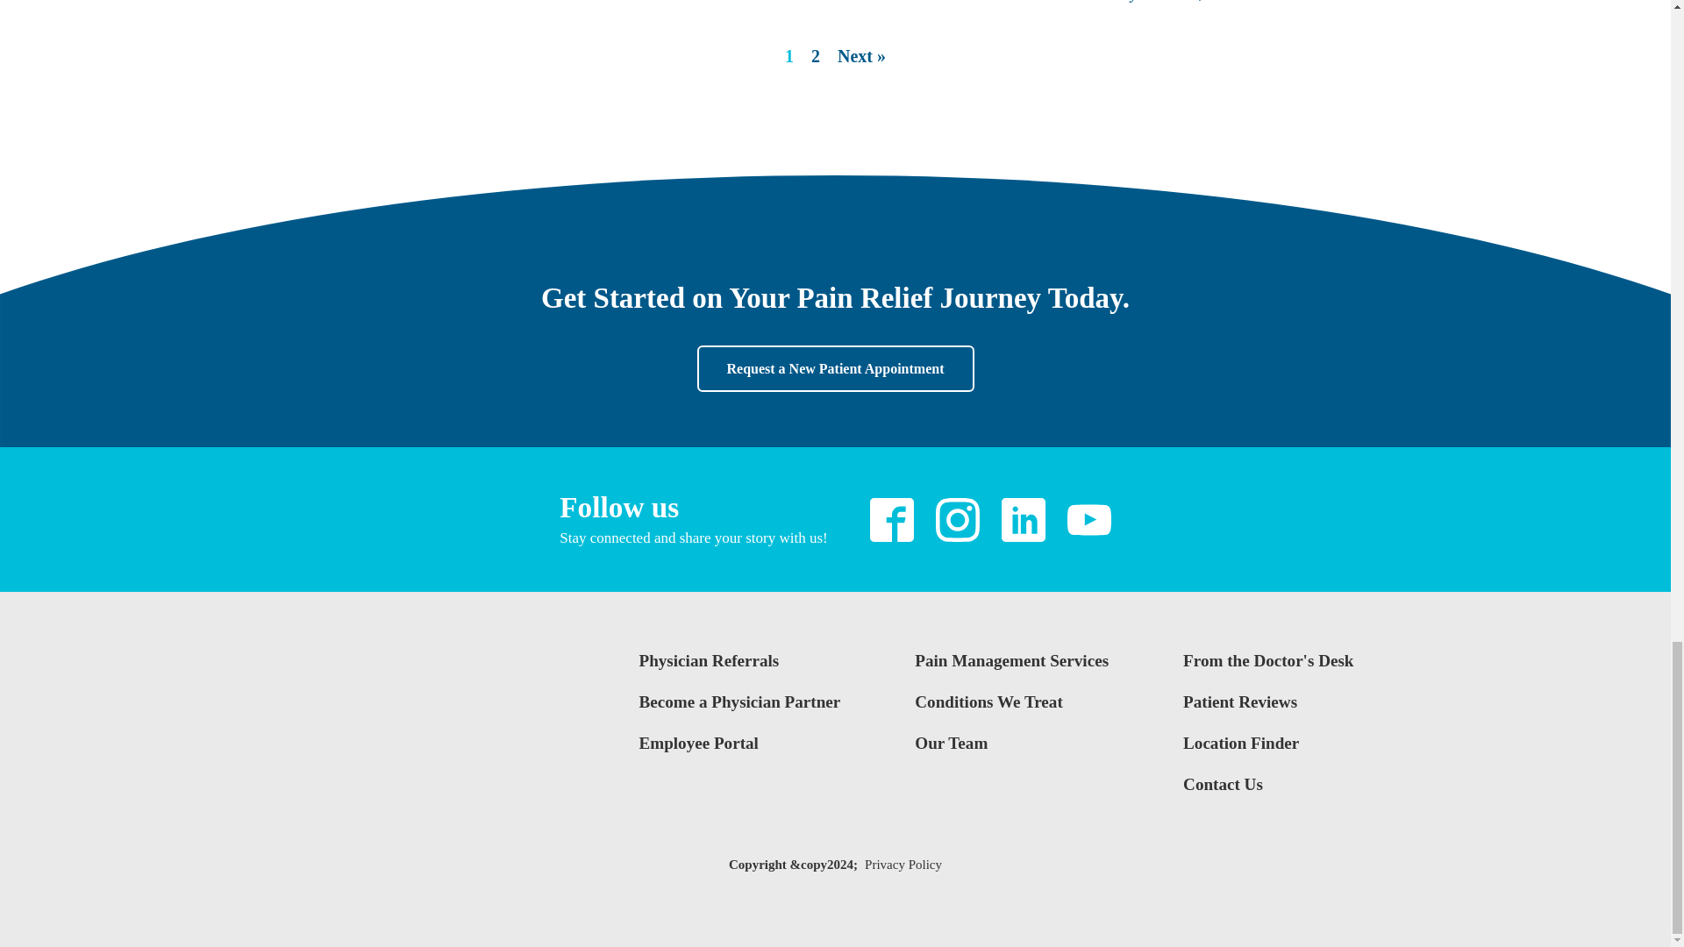  What do you see at coordinates (1010, 709) in the screenshot?
I see `Conditions We Treat` at bounding box center [1010, 709].